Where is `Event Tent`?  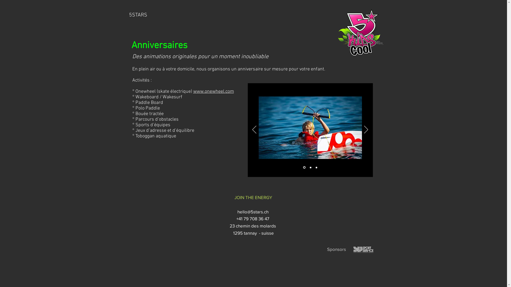 Event Tent is located at coordinates (310, 128).